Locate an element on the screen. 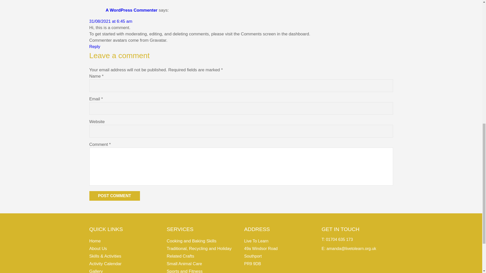  Home is located at coordinates (95, 241).